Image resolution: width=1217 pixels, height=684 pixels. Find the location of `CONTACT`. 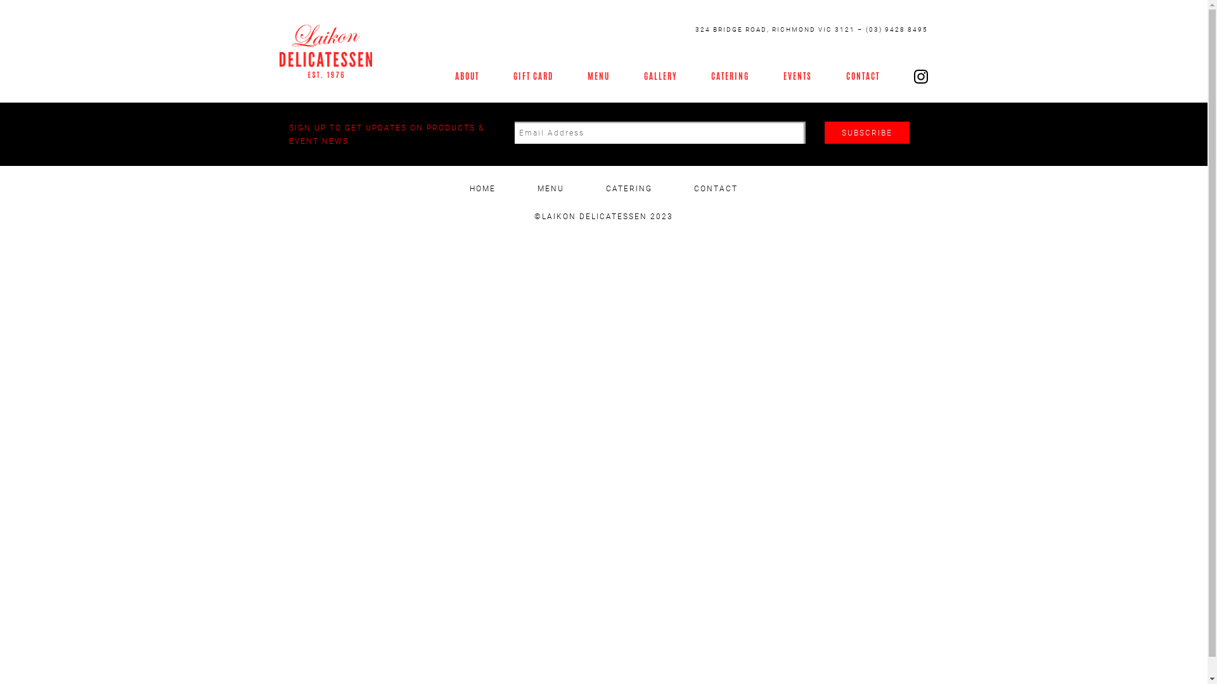

CONTACT is located at coordinates (863, 76).